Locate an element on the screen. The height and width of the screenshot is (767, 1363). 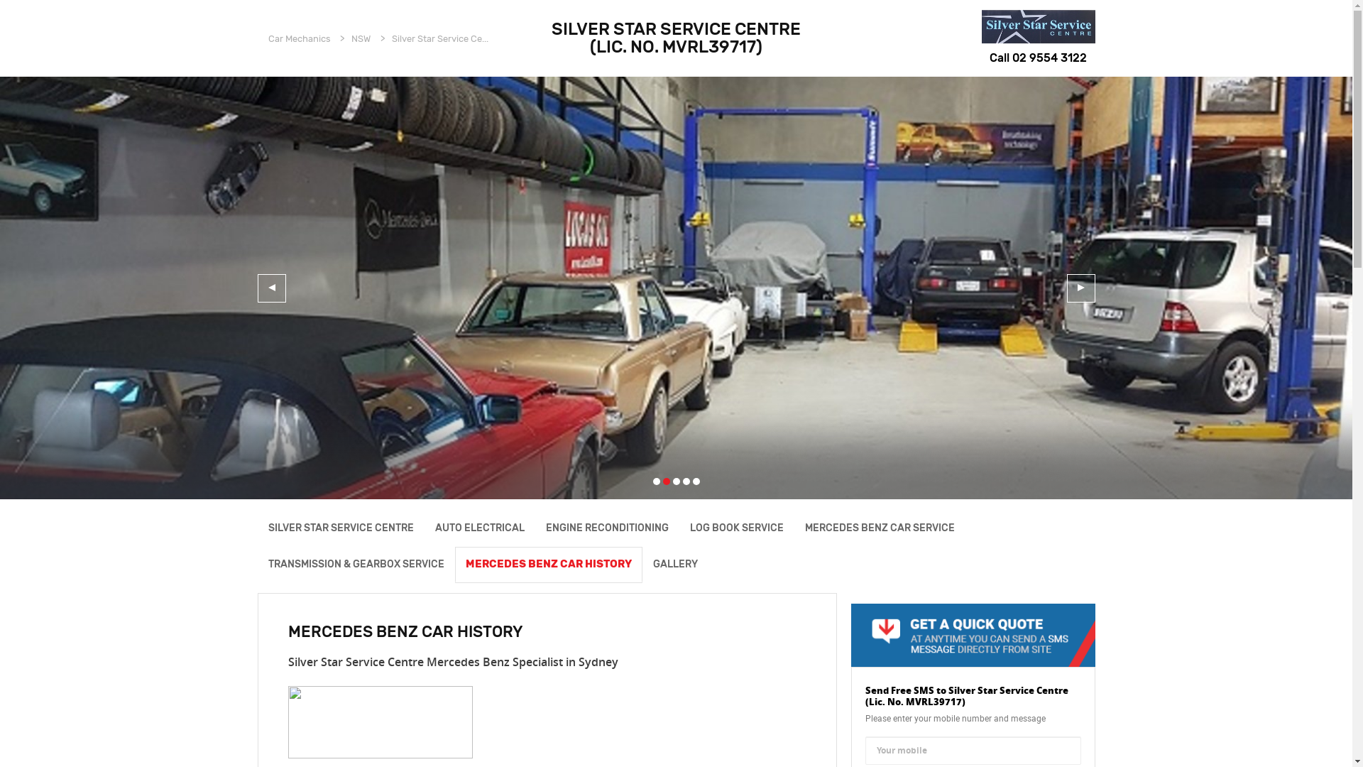
5 is located at coordinates (696, 482).